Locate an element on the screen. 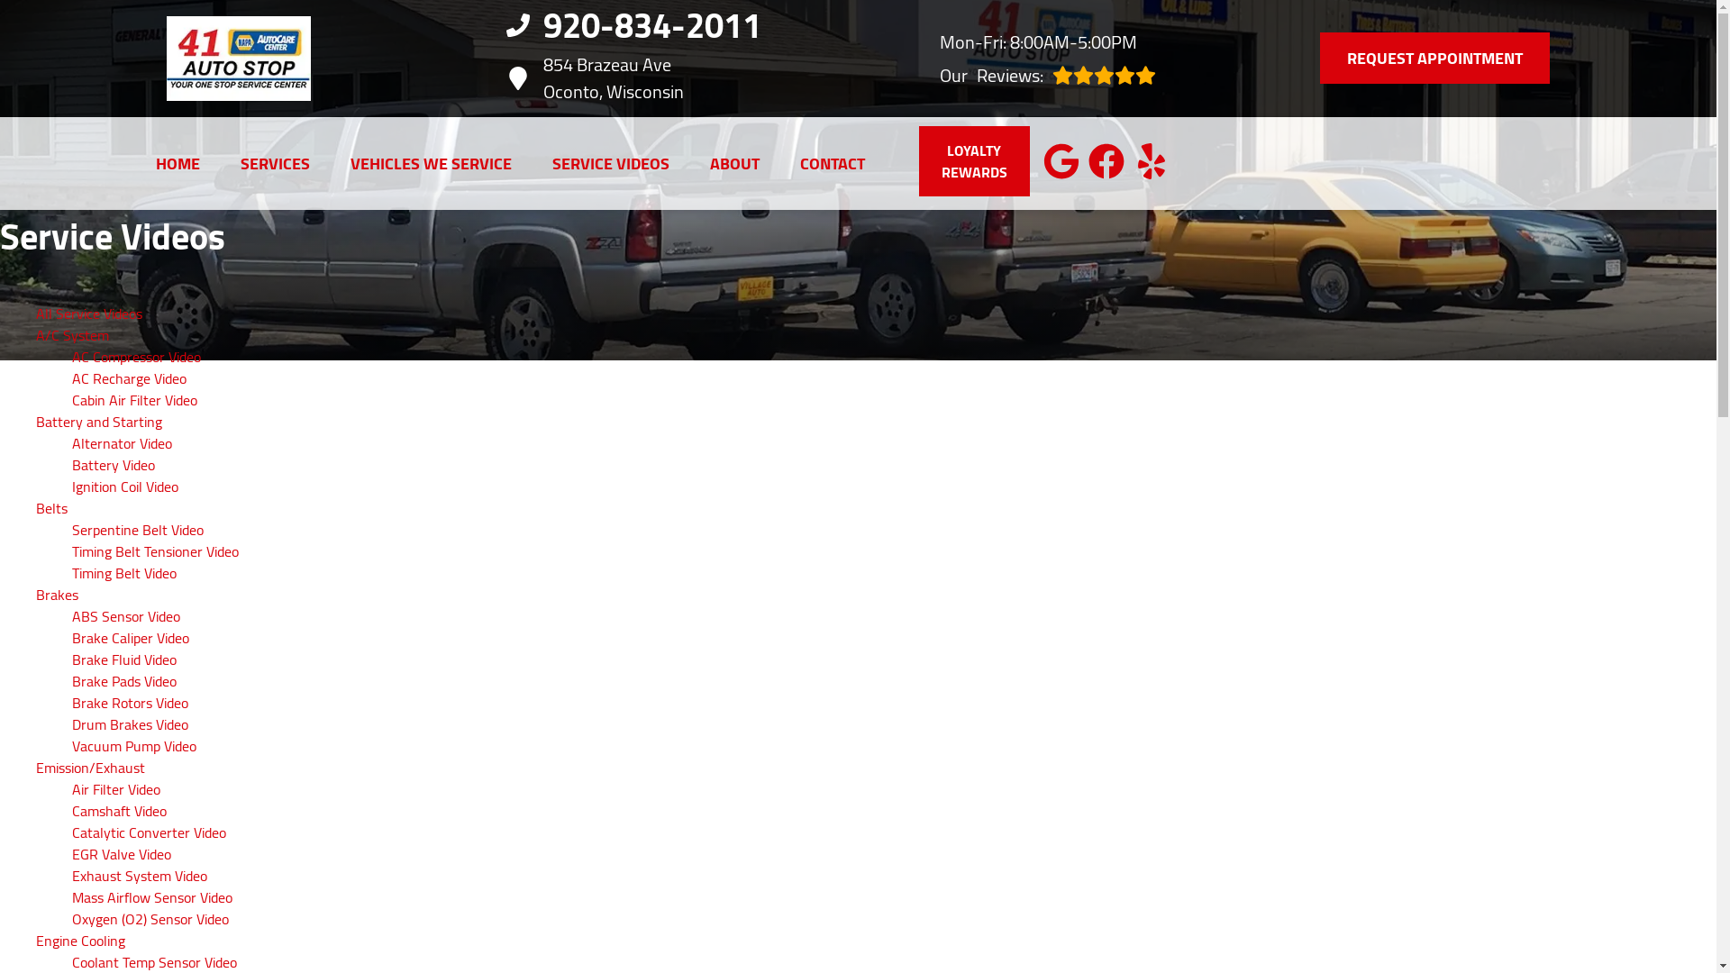 Image resolution: width=1730 pixels, height=973 pixels. REQUEST APPOINTMENT is located at coordinates (1434, 58).